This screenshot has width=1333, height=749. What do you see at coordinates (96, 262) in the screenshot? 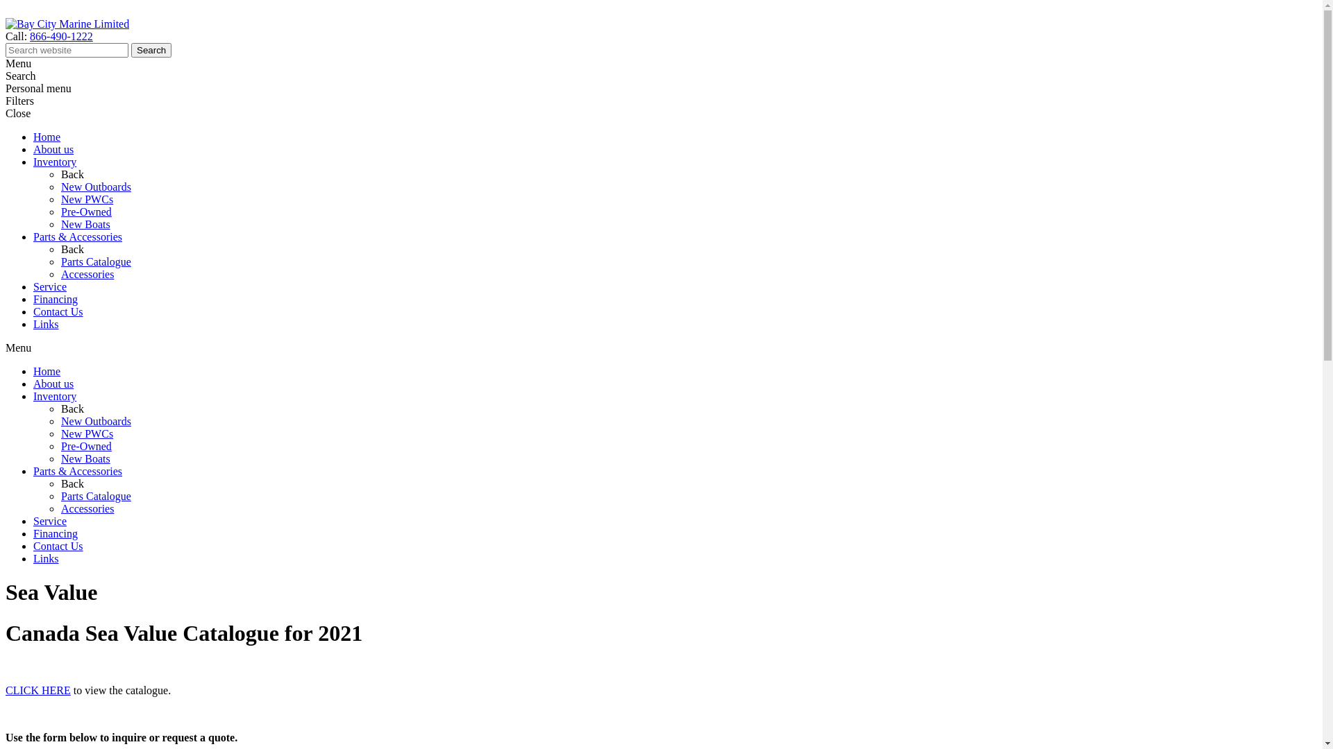
I see `Parts Catalogue` at bounding box center [96, 262].